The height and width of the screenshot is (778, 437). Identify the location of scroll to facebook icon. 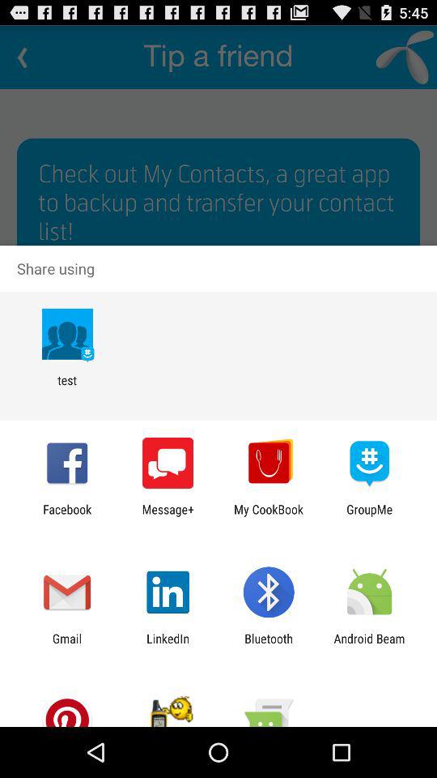
(67, 516).